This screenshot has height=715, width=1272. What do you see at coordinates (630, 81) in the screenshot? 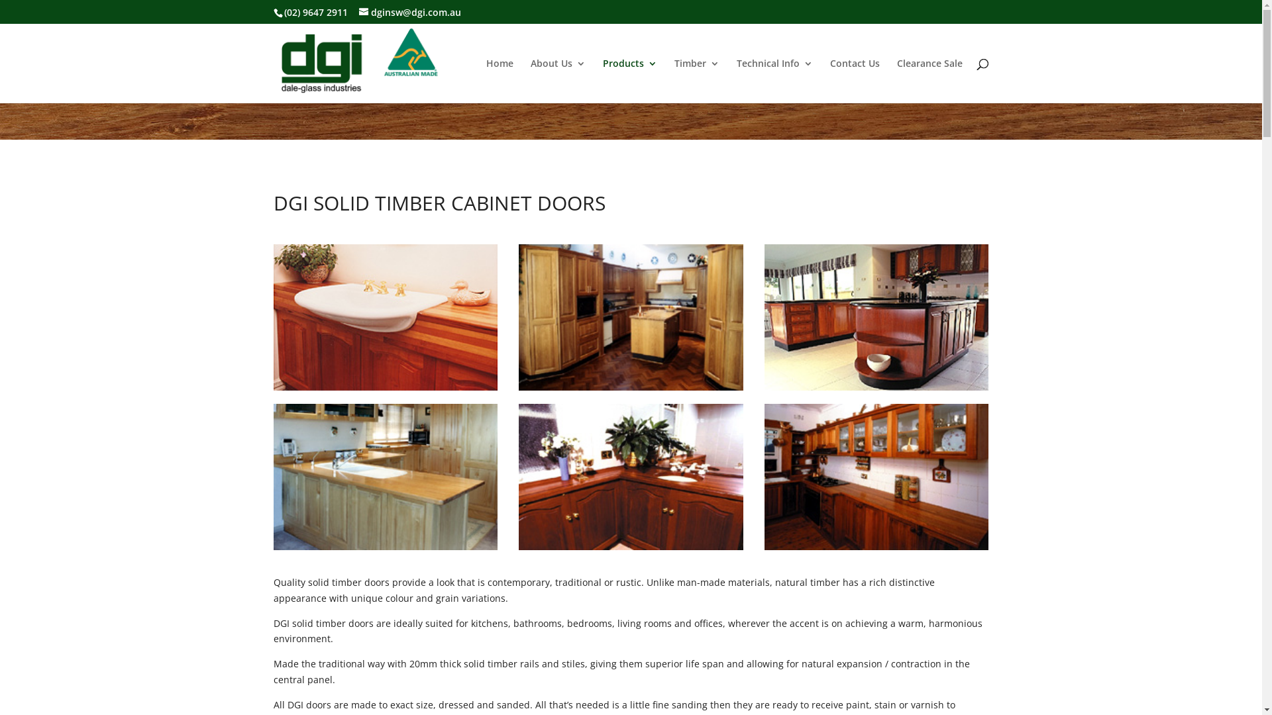
I see `Products` at bounding box center [630, 81].